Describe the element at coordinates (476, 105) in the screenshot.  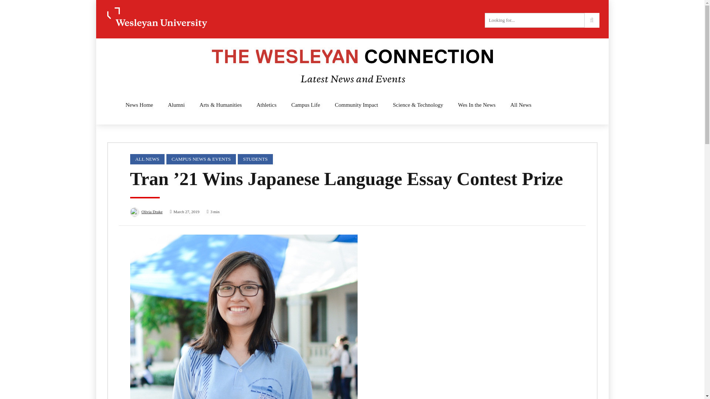
I see `Wes In the News` at that location.